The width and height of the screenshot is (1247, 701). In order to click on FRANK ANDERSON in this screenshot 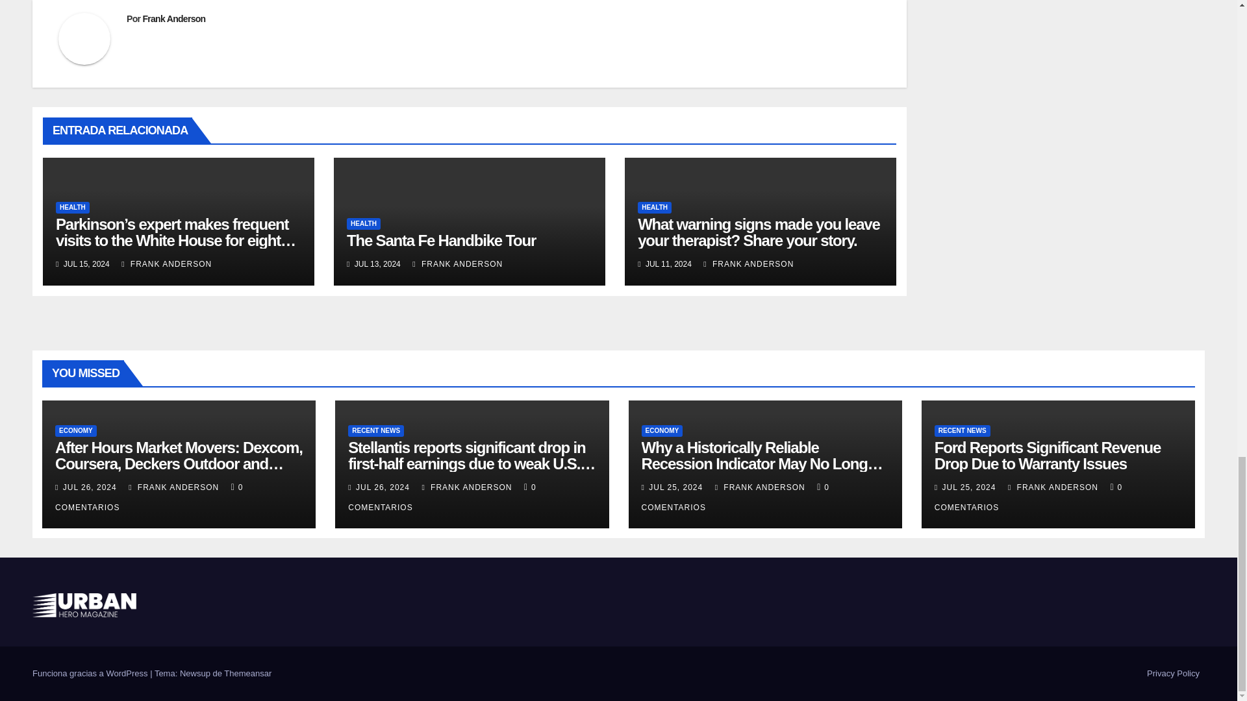, I will do `click(166, 264)`.